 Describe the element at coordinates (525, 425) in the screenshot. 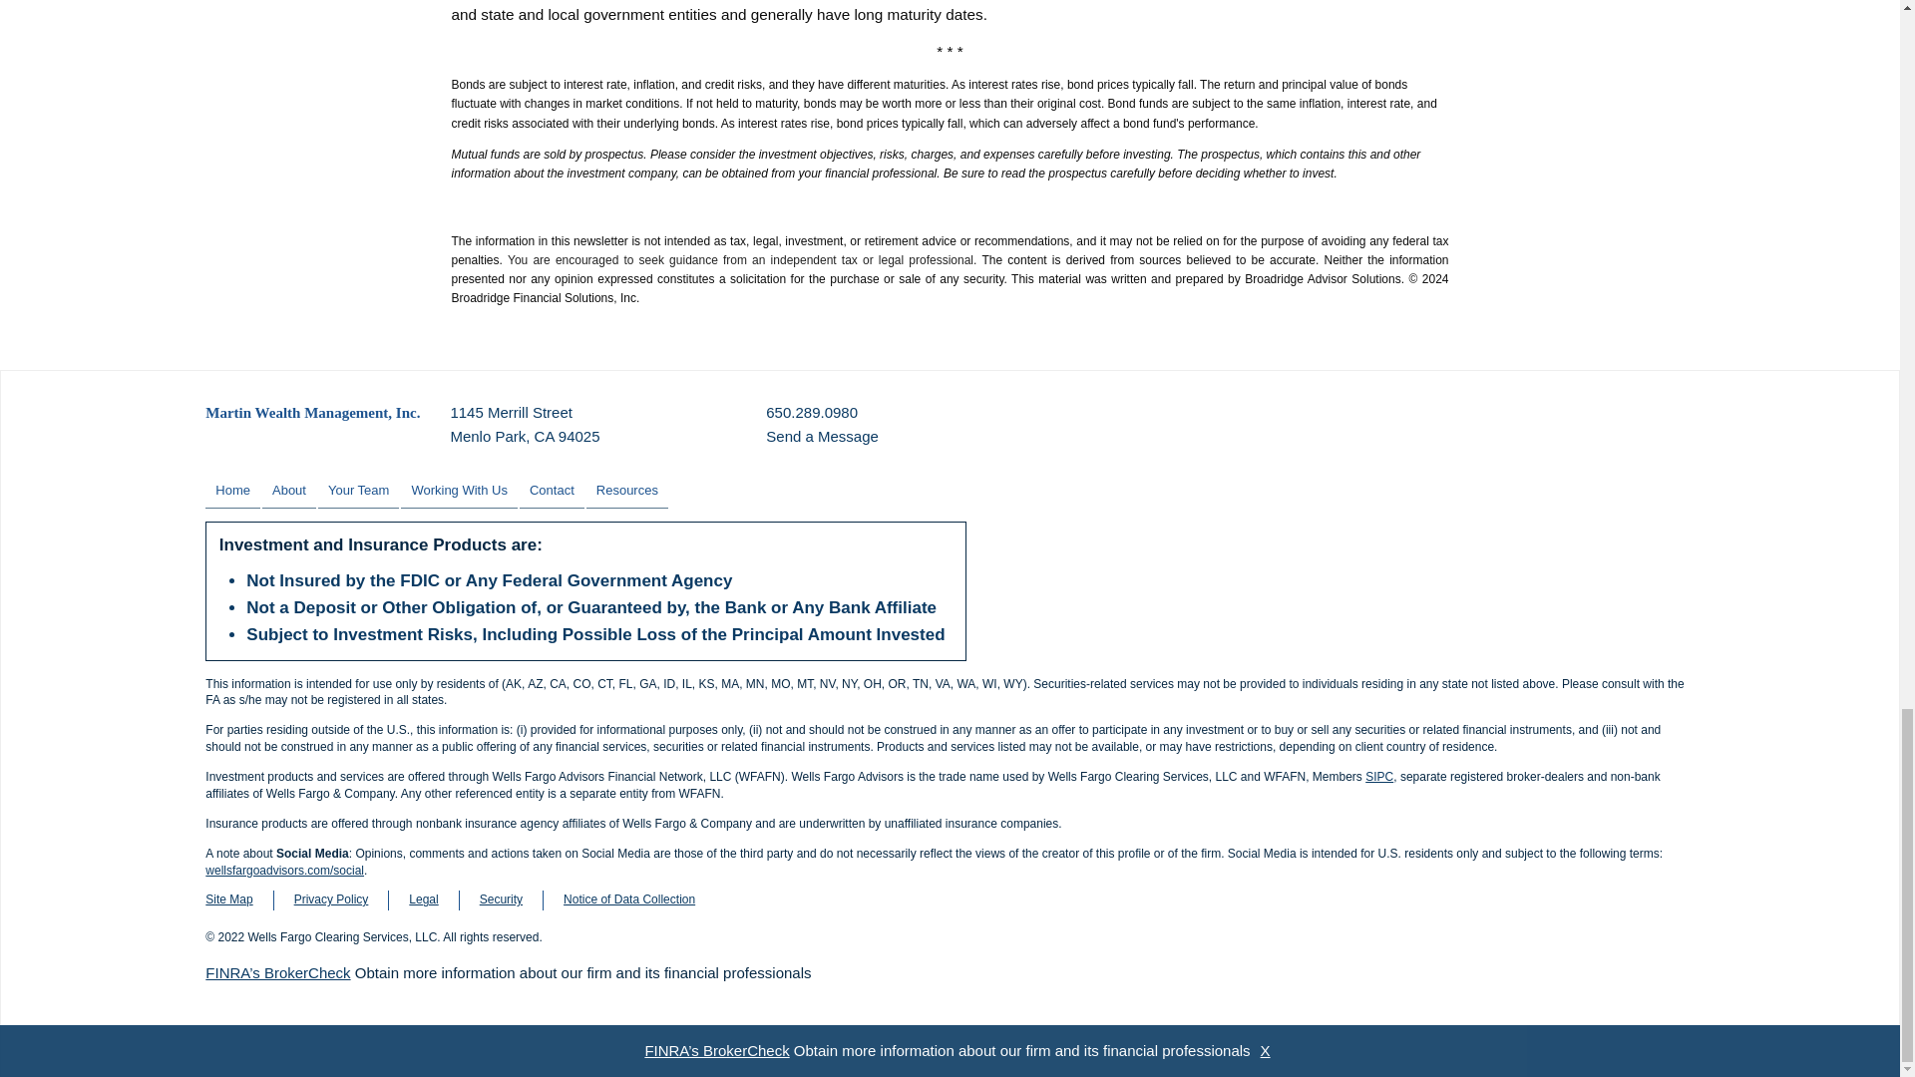

I see `Resources` at that location.